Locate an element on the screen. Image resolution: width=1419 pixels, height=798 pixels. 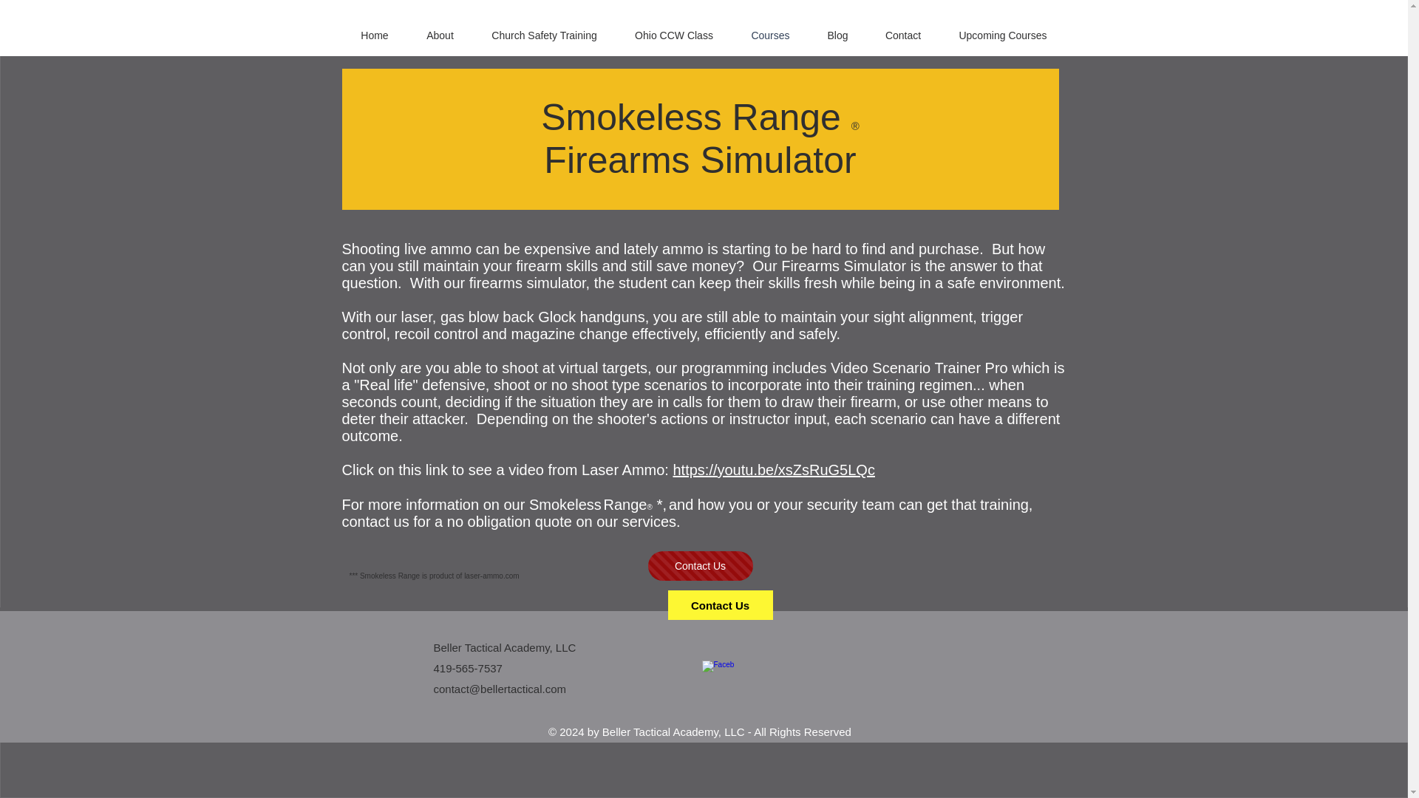
Contact Us is located at coordinates (699, 566).